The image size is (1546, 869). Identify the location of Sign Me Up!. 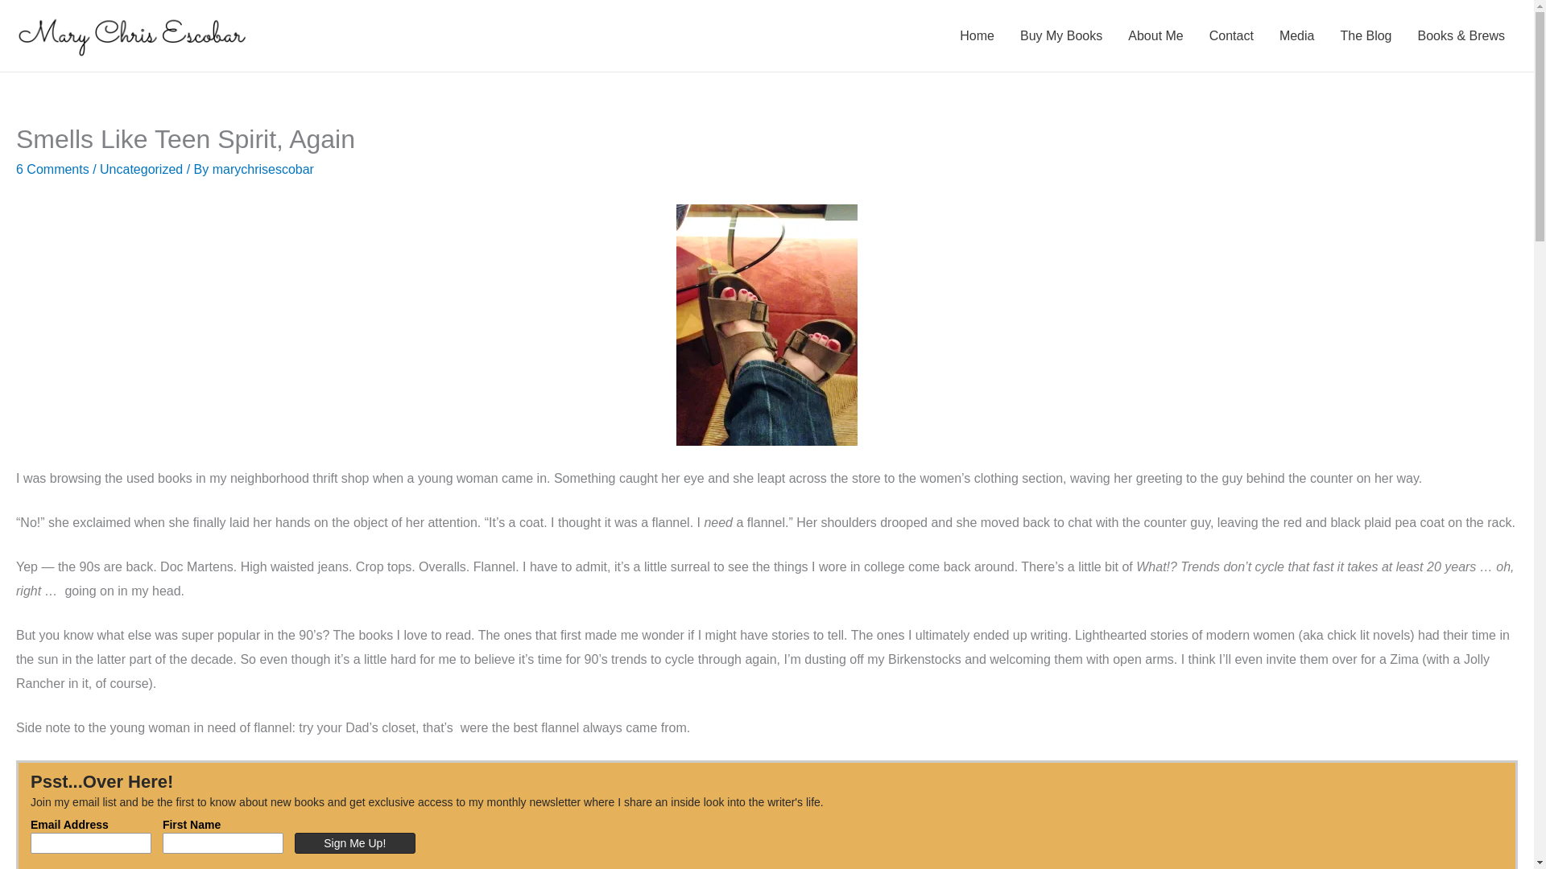
(355, 842).